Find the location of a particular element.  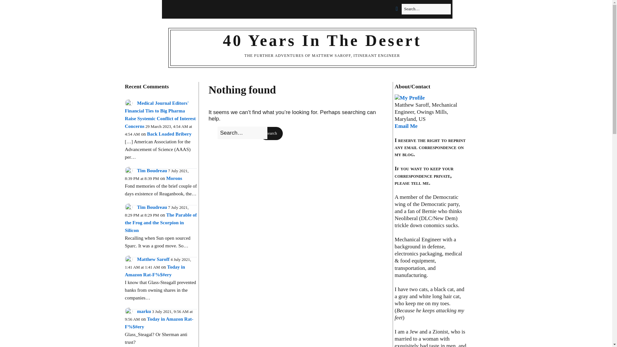

Matthew Saroff is located at coordinates (153, 259).